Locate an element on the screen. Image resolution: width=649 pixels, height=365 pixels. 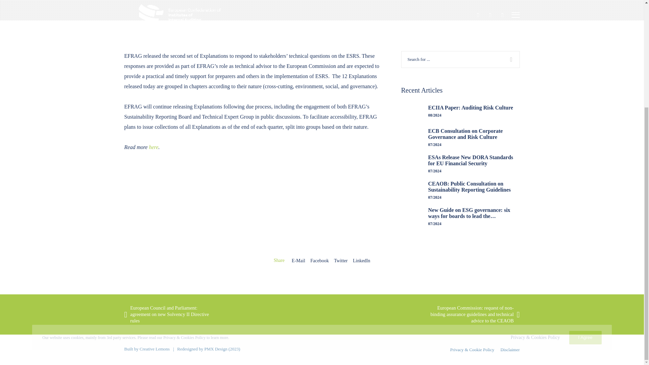
EFRAG: second set of technical Explanations on ESRS is located at coordinates (319, 260).